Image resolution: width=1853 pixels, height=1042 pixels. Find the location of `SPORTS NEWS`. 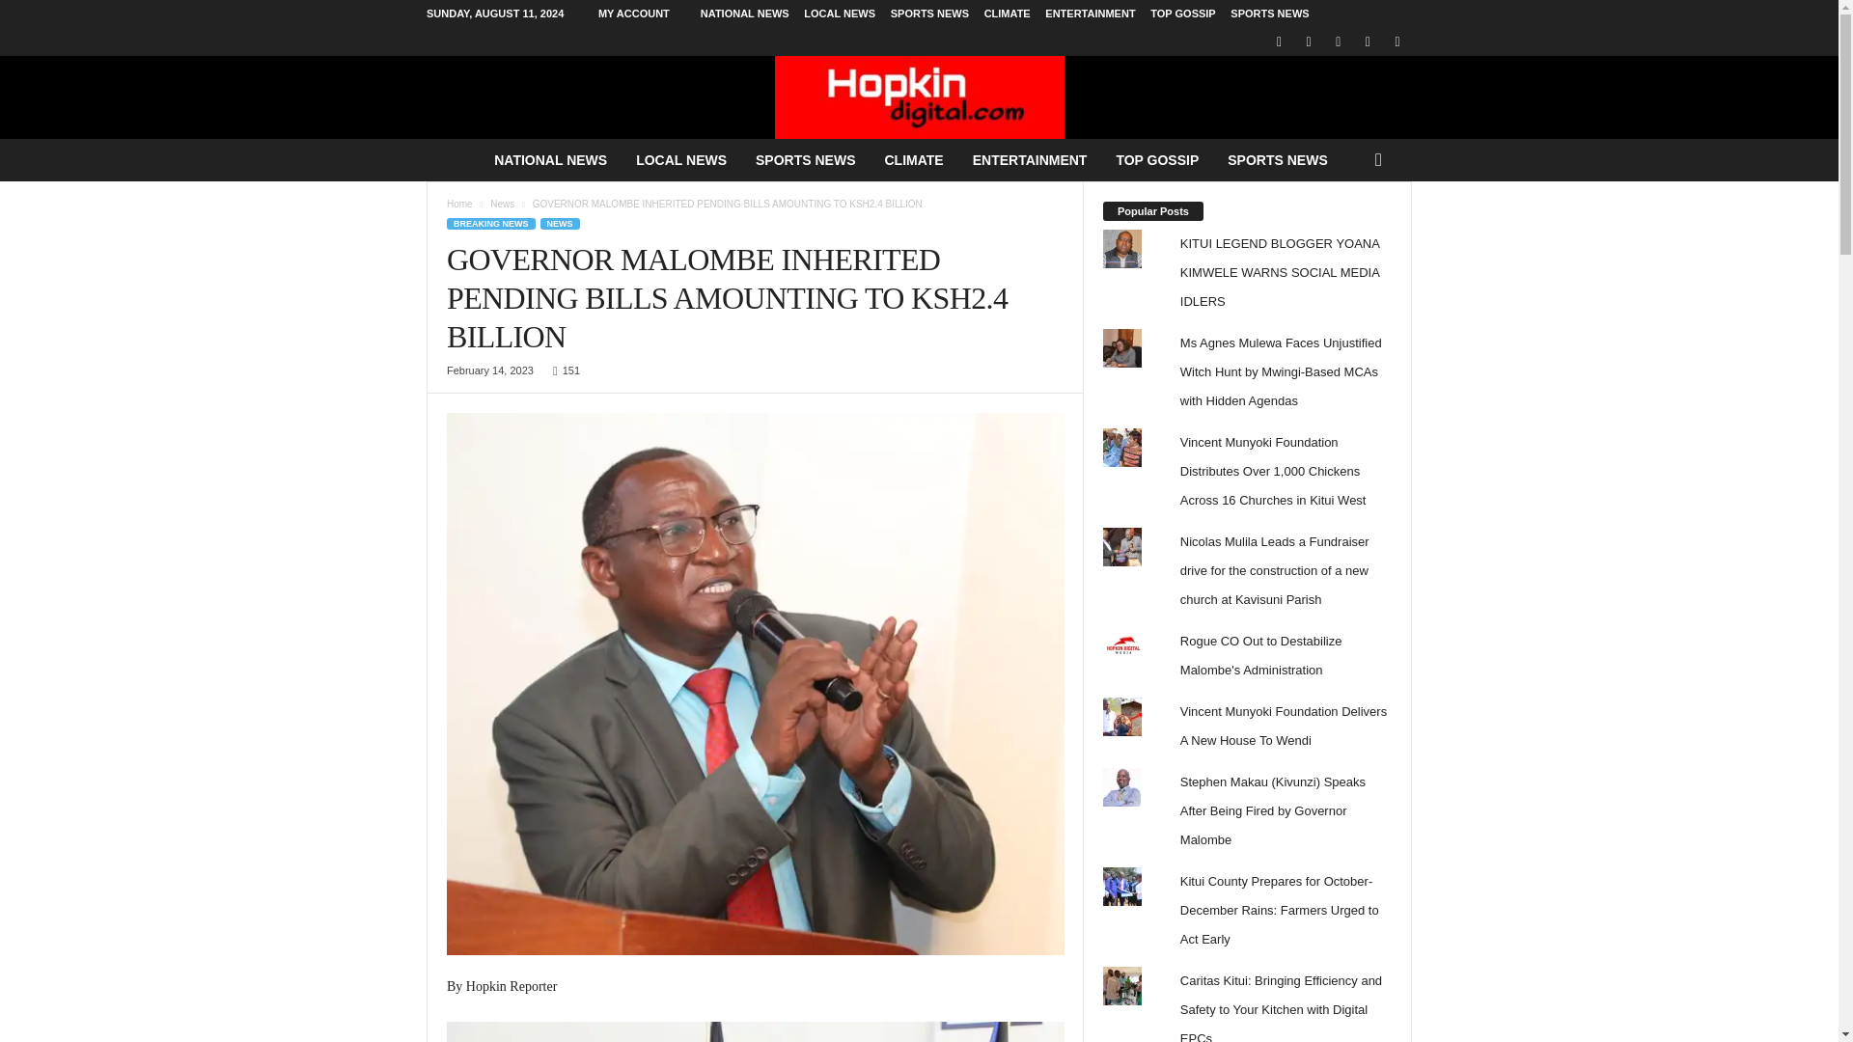

SPORTS NEWS is located at coordinates (805, 159).